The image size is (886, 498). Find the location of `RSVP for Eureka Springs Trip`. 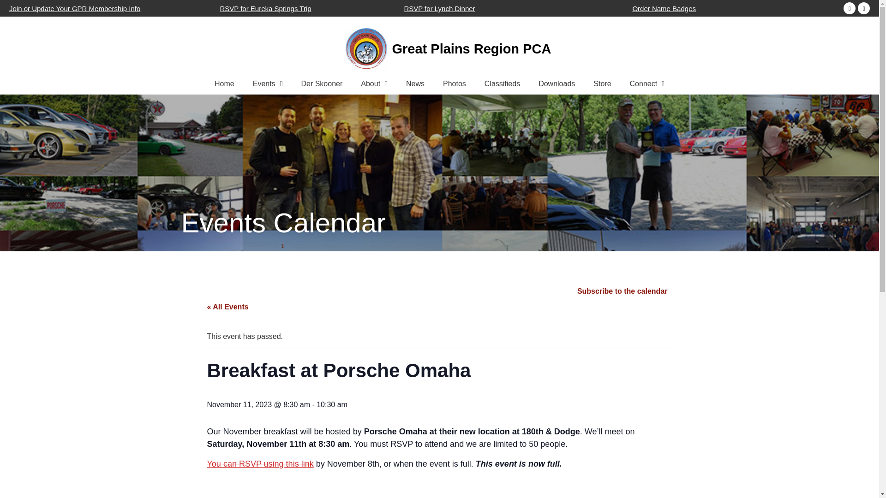

RSVP for Eureka Springs Trip is located at coordinates (265, 8).